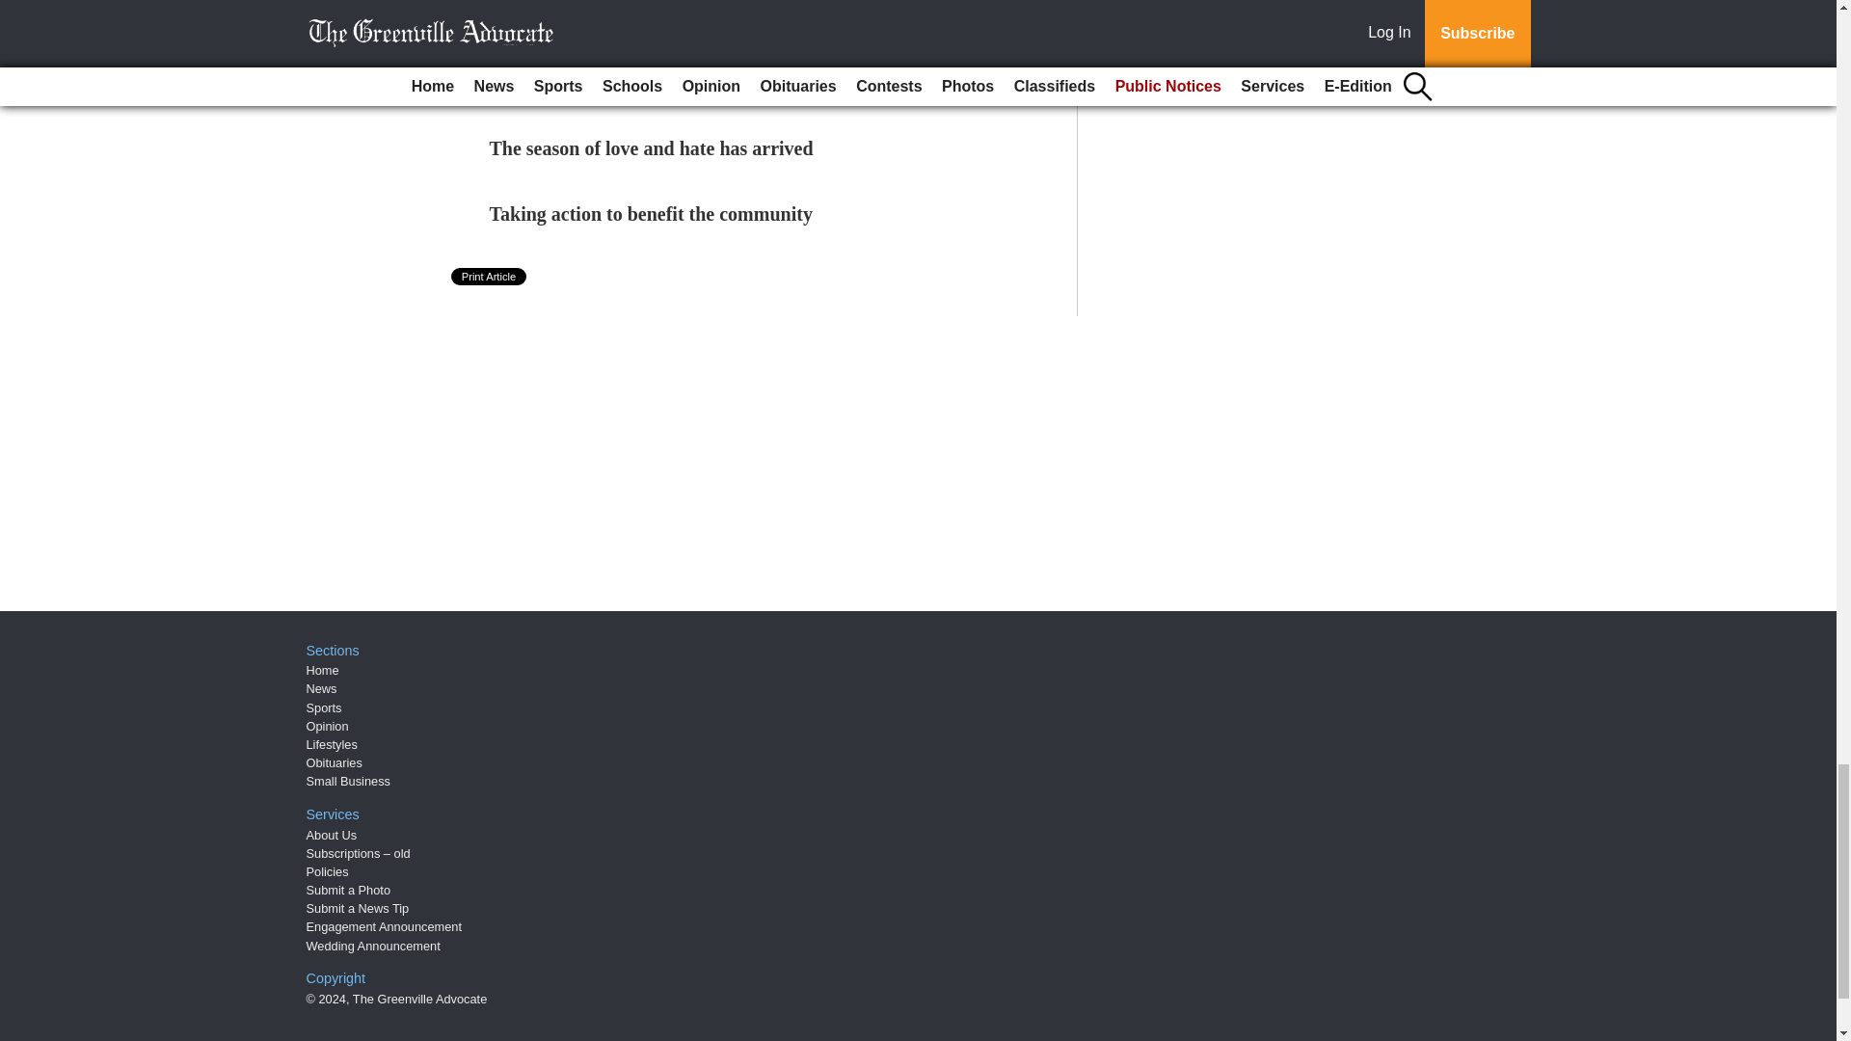  I want to click on The season of love and hate has arrived, so click(652, 148).